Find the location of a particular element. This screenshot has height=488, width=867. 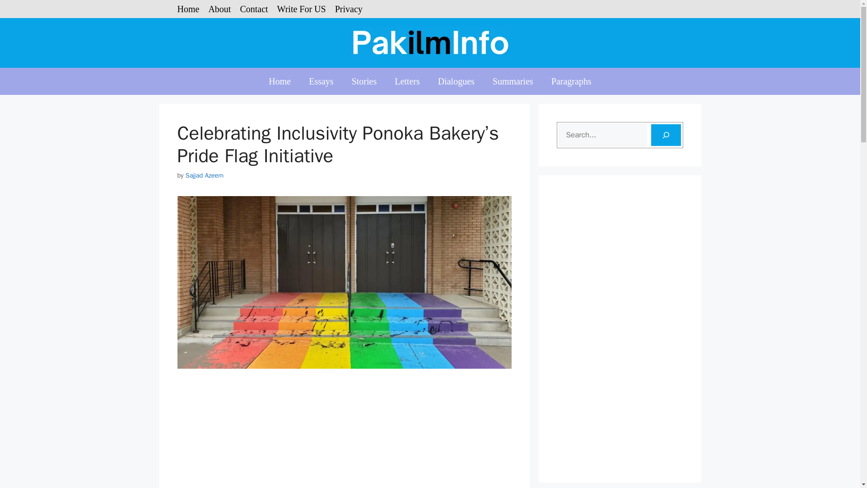

About is located at coordinates (219, 9).